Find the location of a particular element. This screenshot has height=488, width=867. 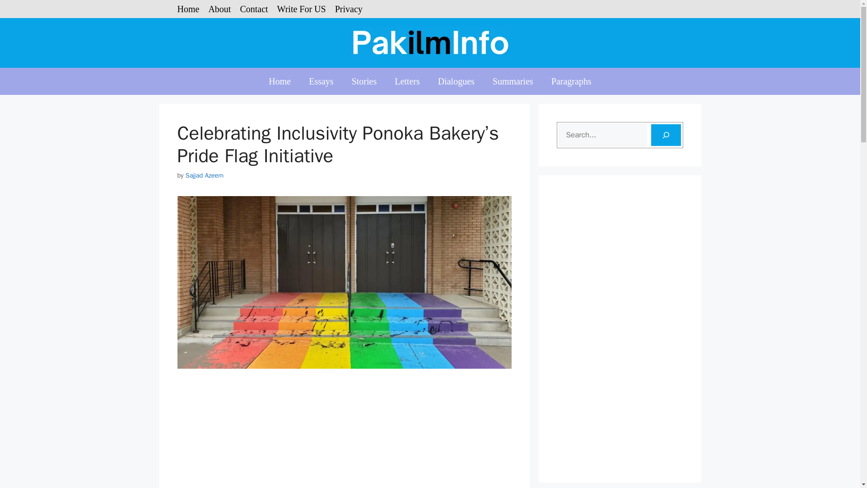

About is located at coordinates (219, 9).